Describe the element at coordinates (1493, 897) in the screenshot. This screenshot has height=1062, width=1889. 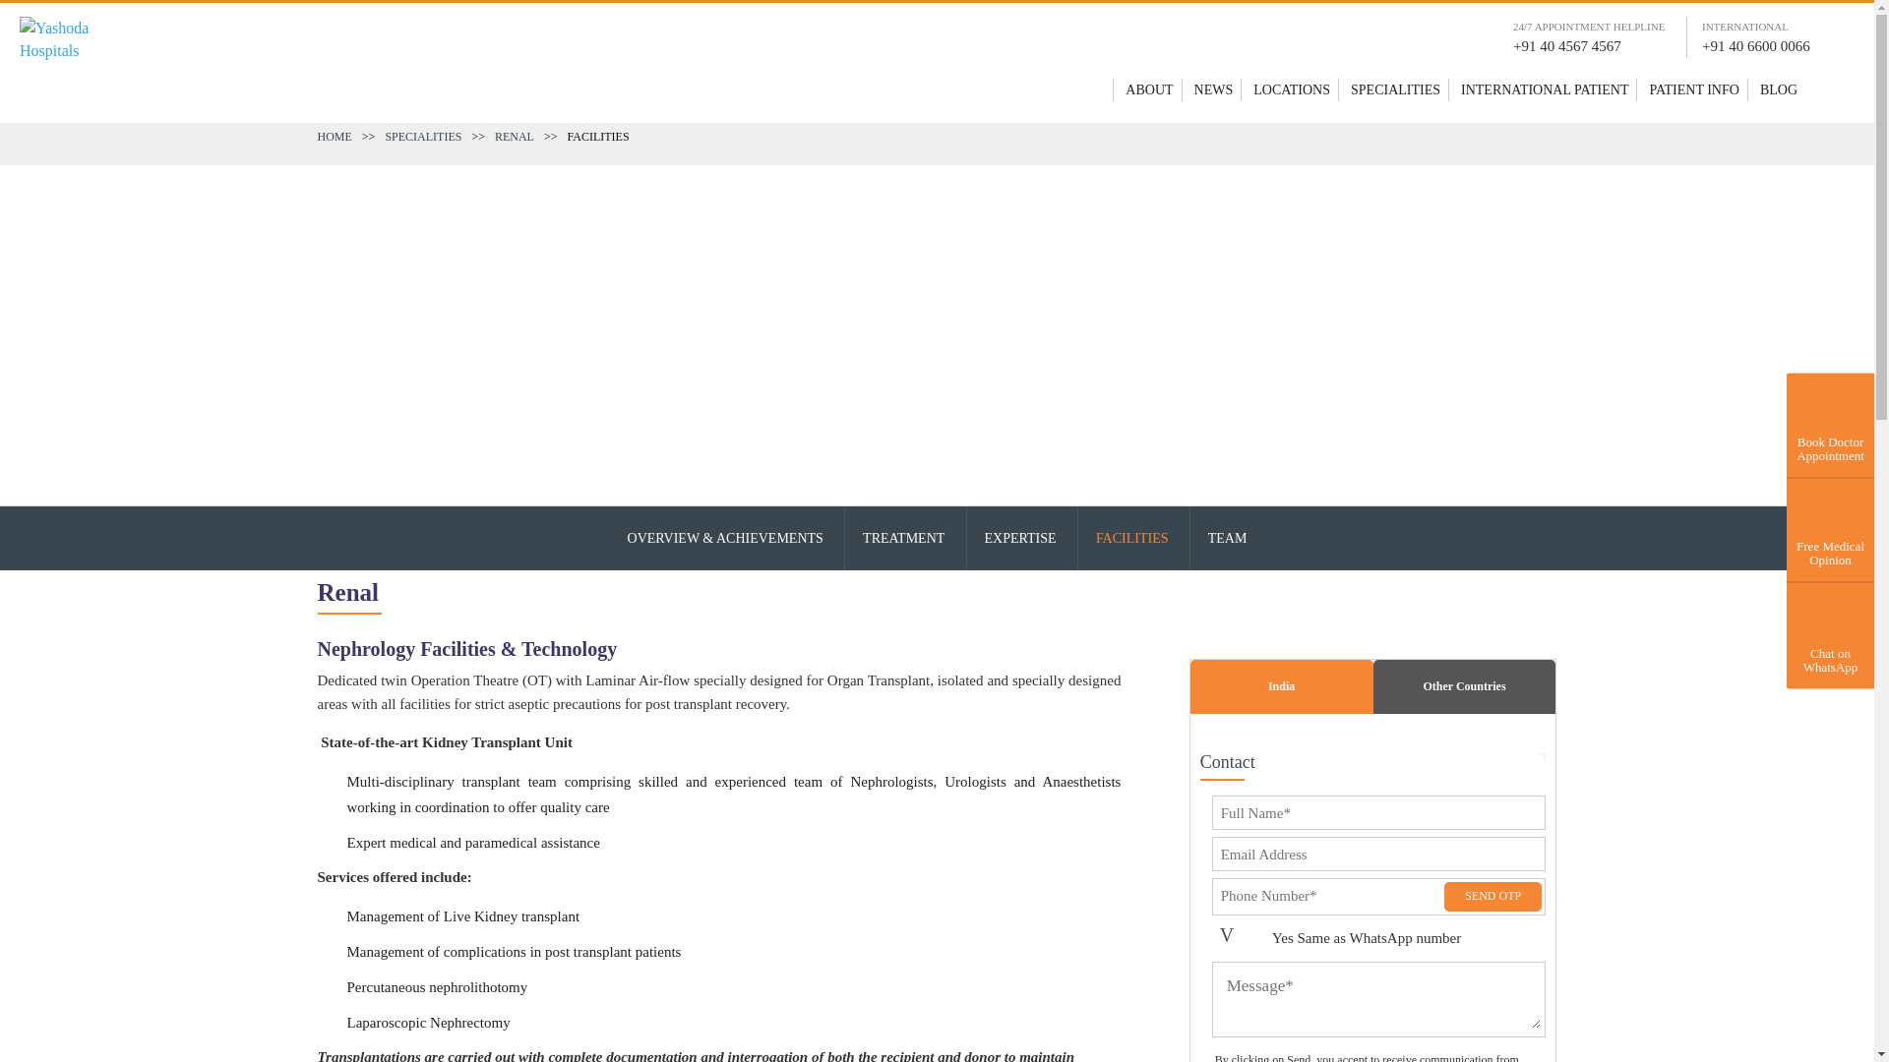
I see `Send OTP` at that location.